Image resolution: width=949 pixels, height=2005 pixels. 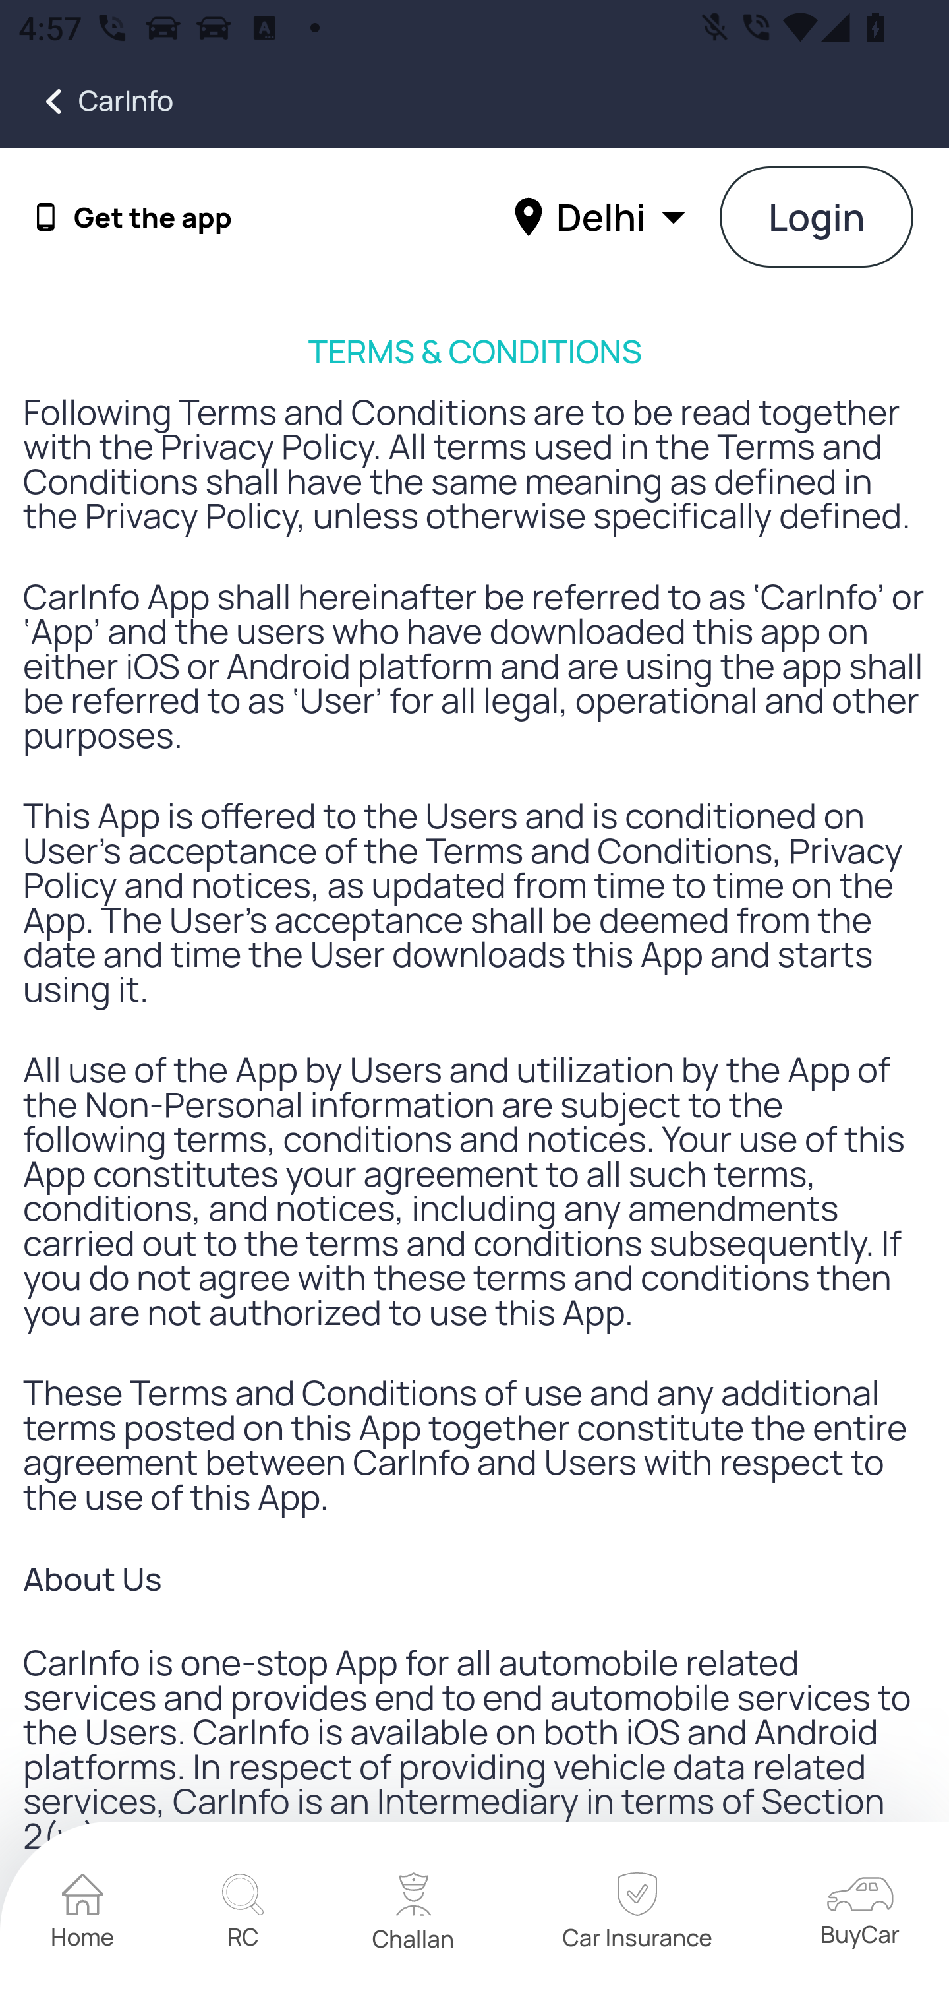 I want to click on CarInfo, so click(x=87, y=102).